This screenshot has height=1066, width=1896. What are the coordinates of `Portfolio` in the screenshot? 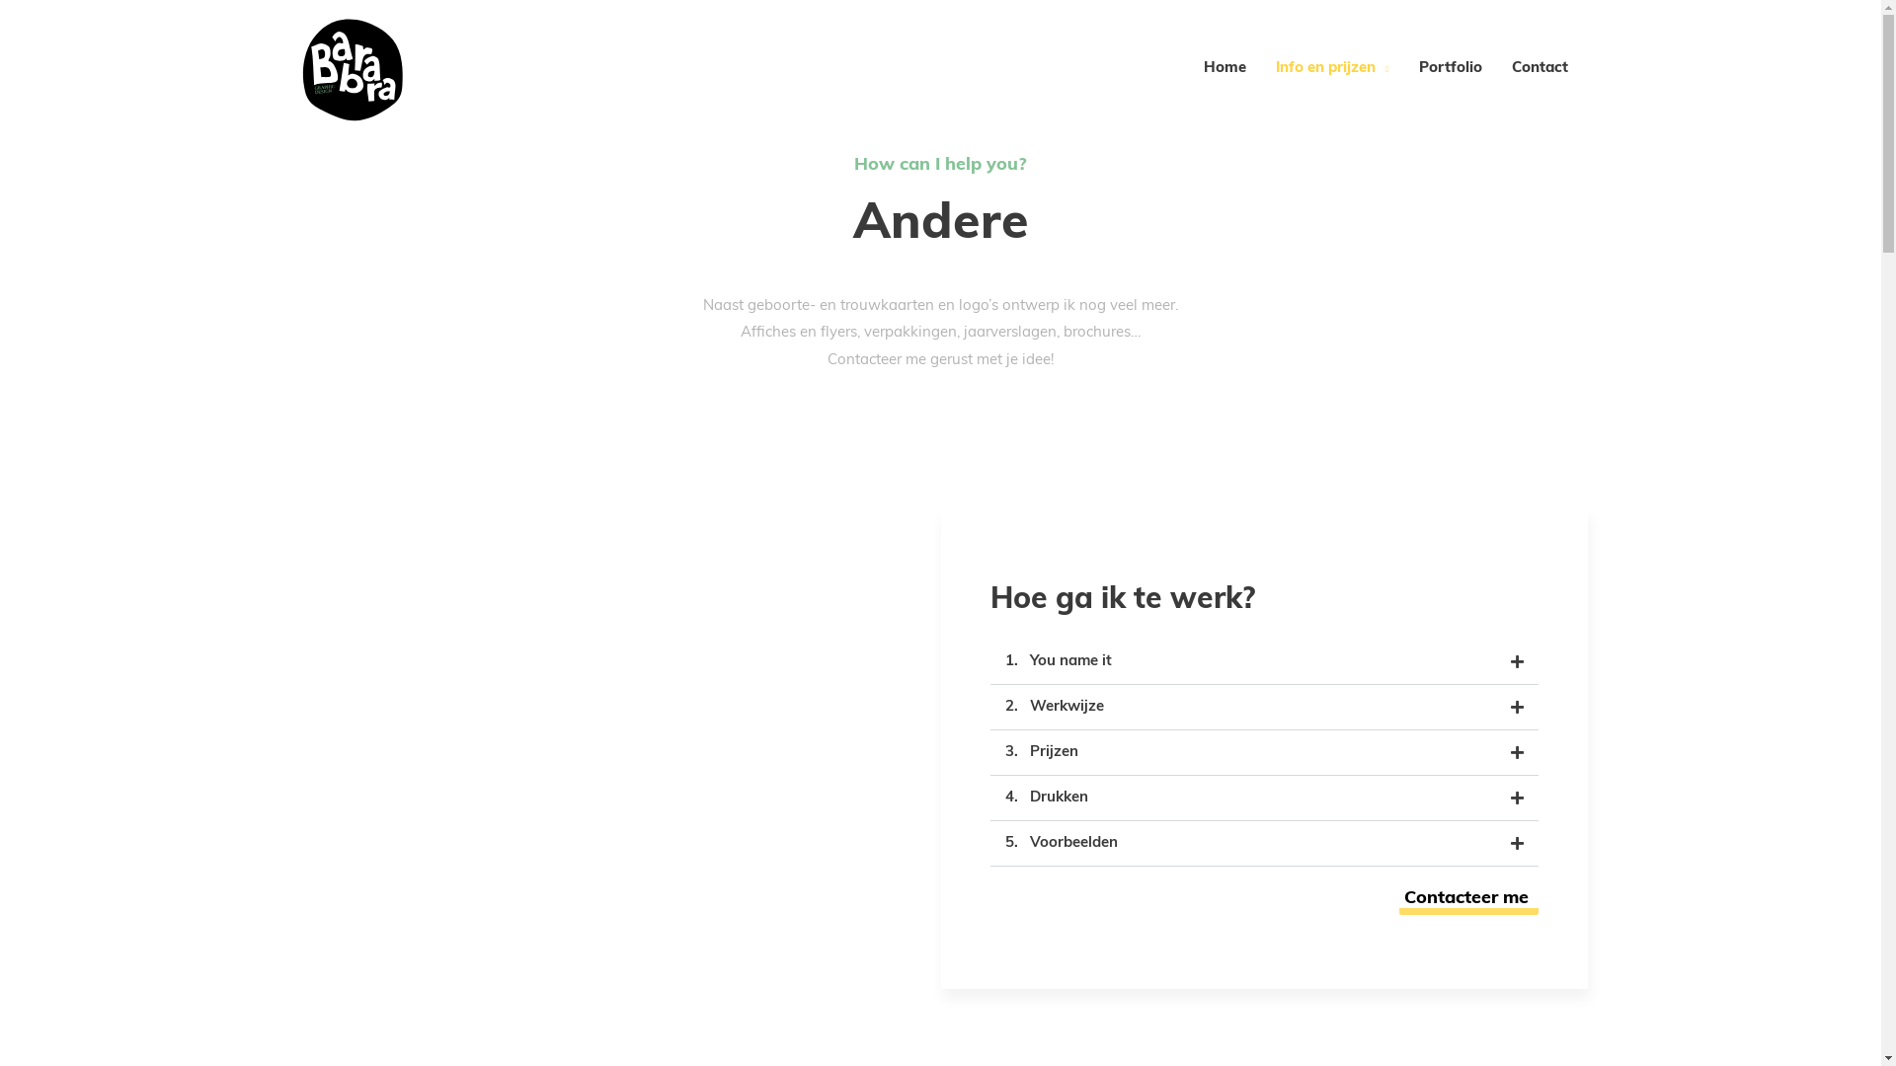 It's located at (1451, 69).